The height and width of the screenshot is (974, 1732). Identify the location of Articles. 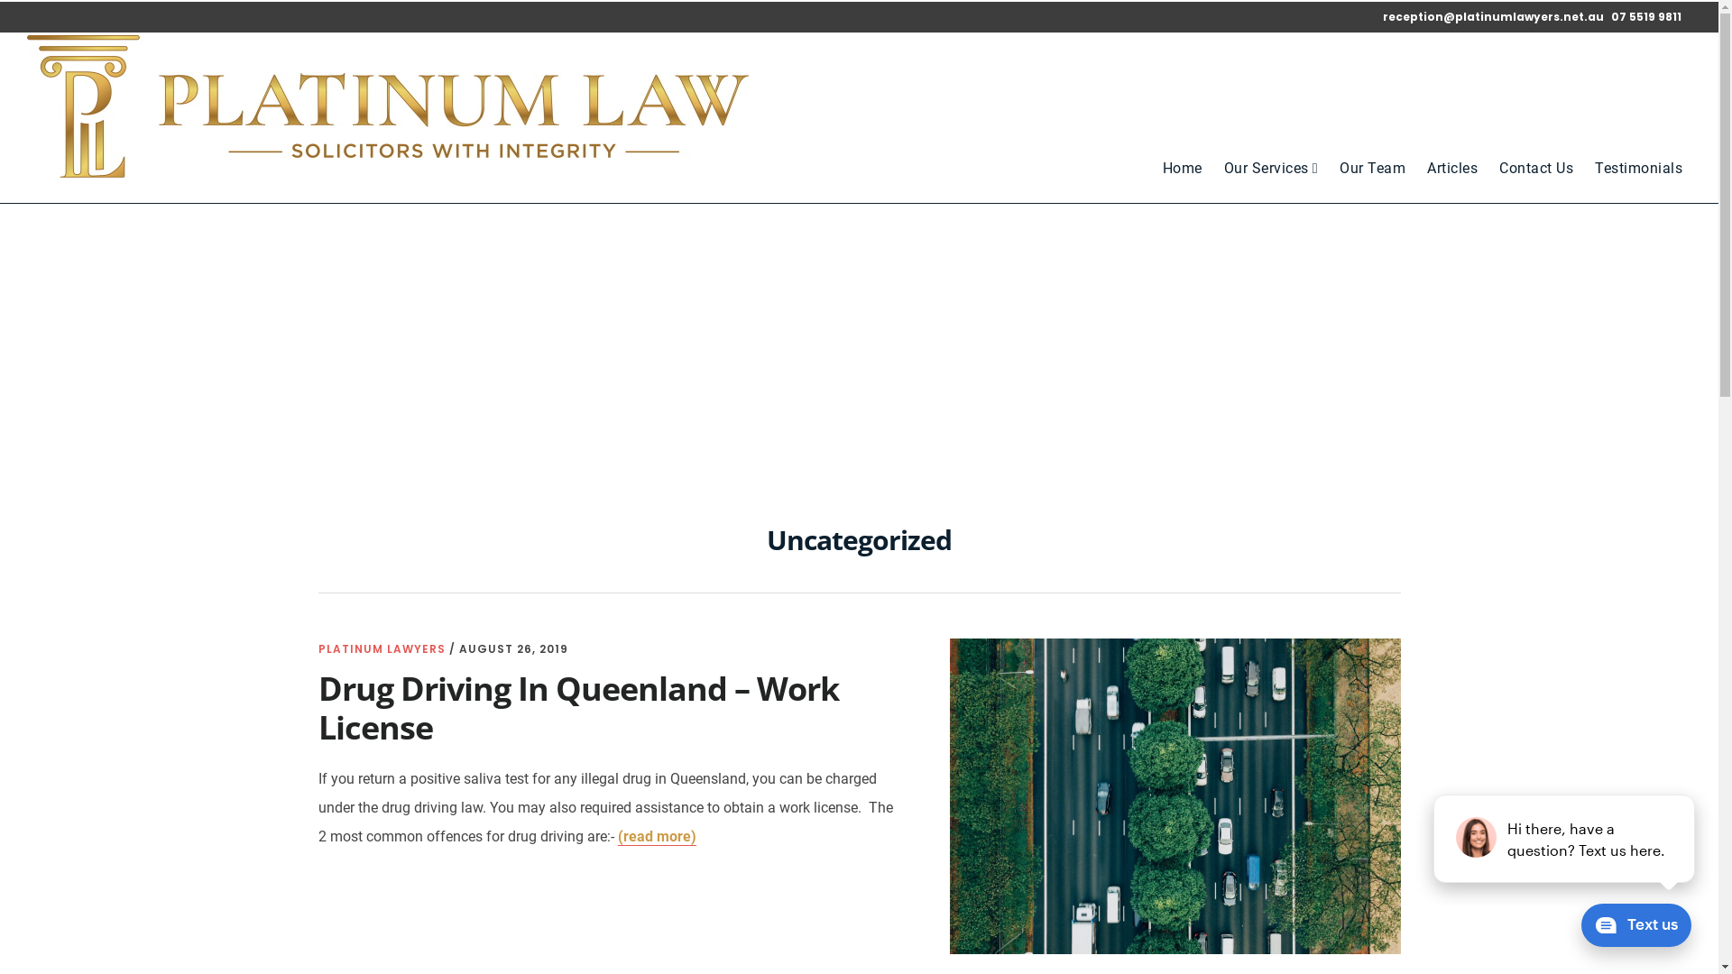
(1452, 169).